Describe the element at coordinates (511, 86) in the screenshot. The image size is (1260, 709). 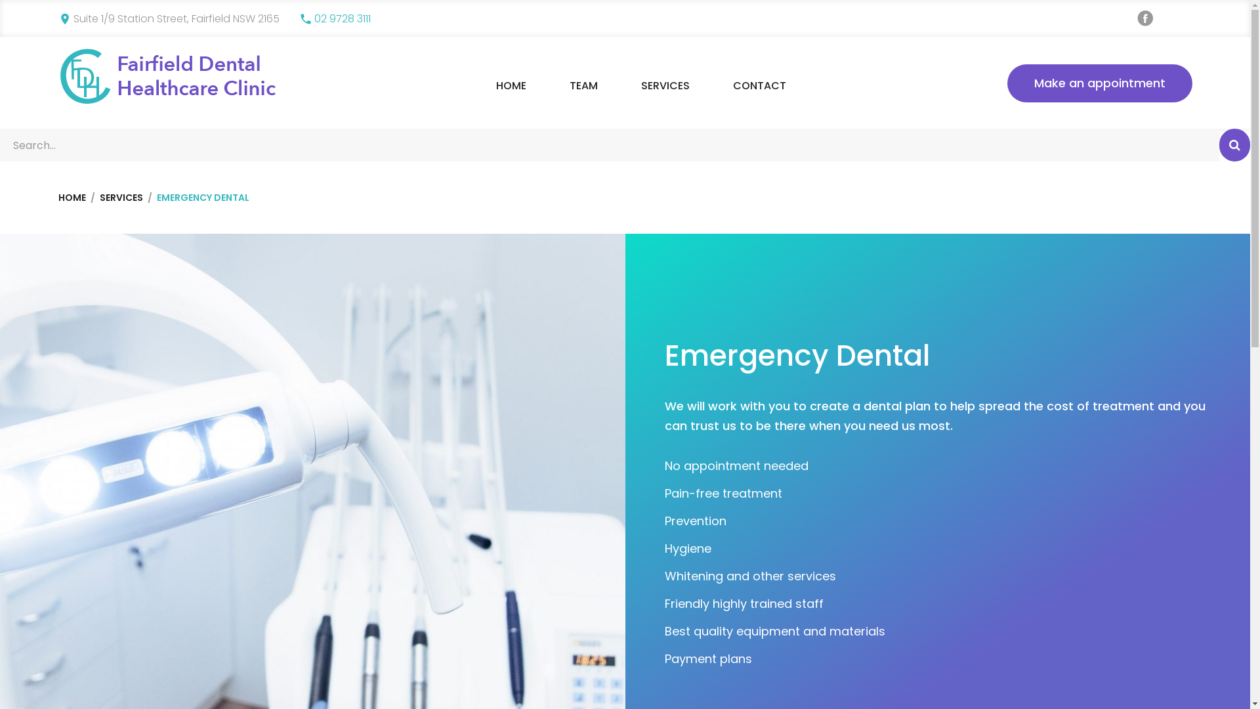
I see `HOME` at that location.